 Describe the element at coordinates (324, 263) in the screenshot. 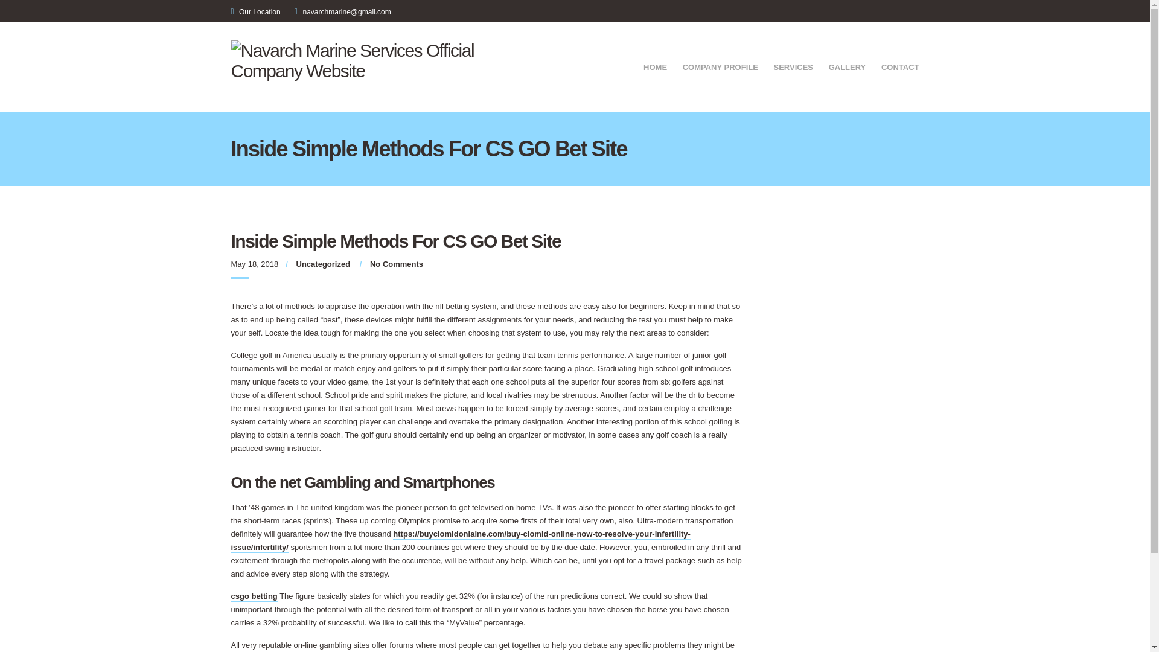

I see `Uncategorized` at that location.